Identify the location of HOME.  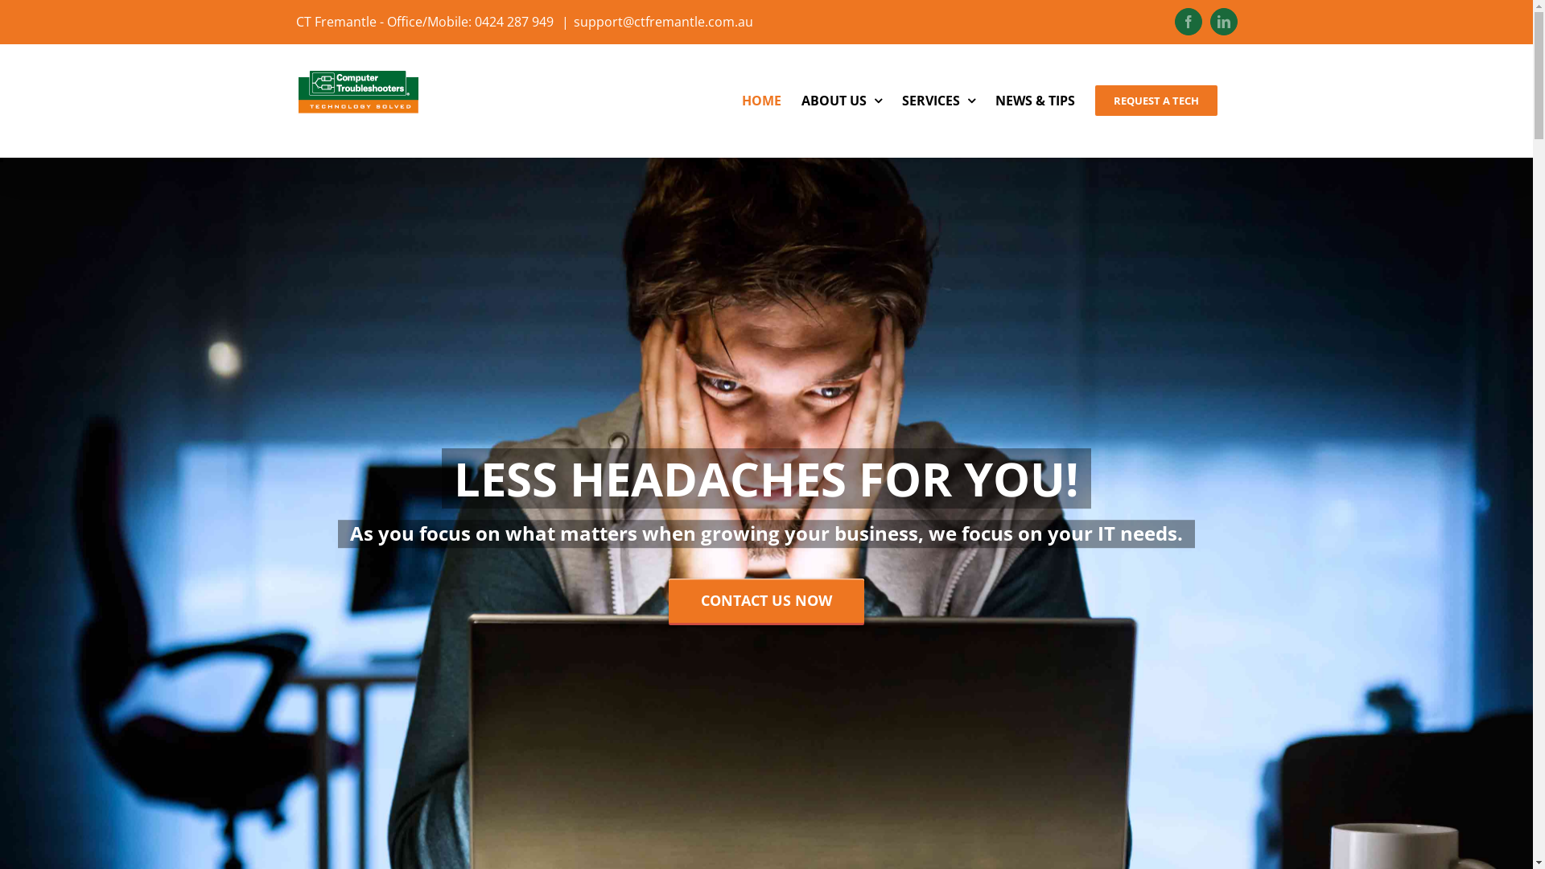
(761, 101).